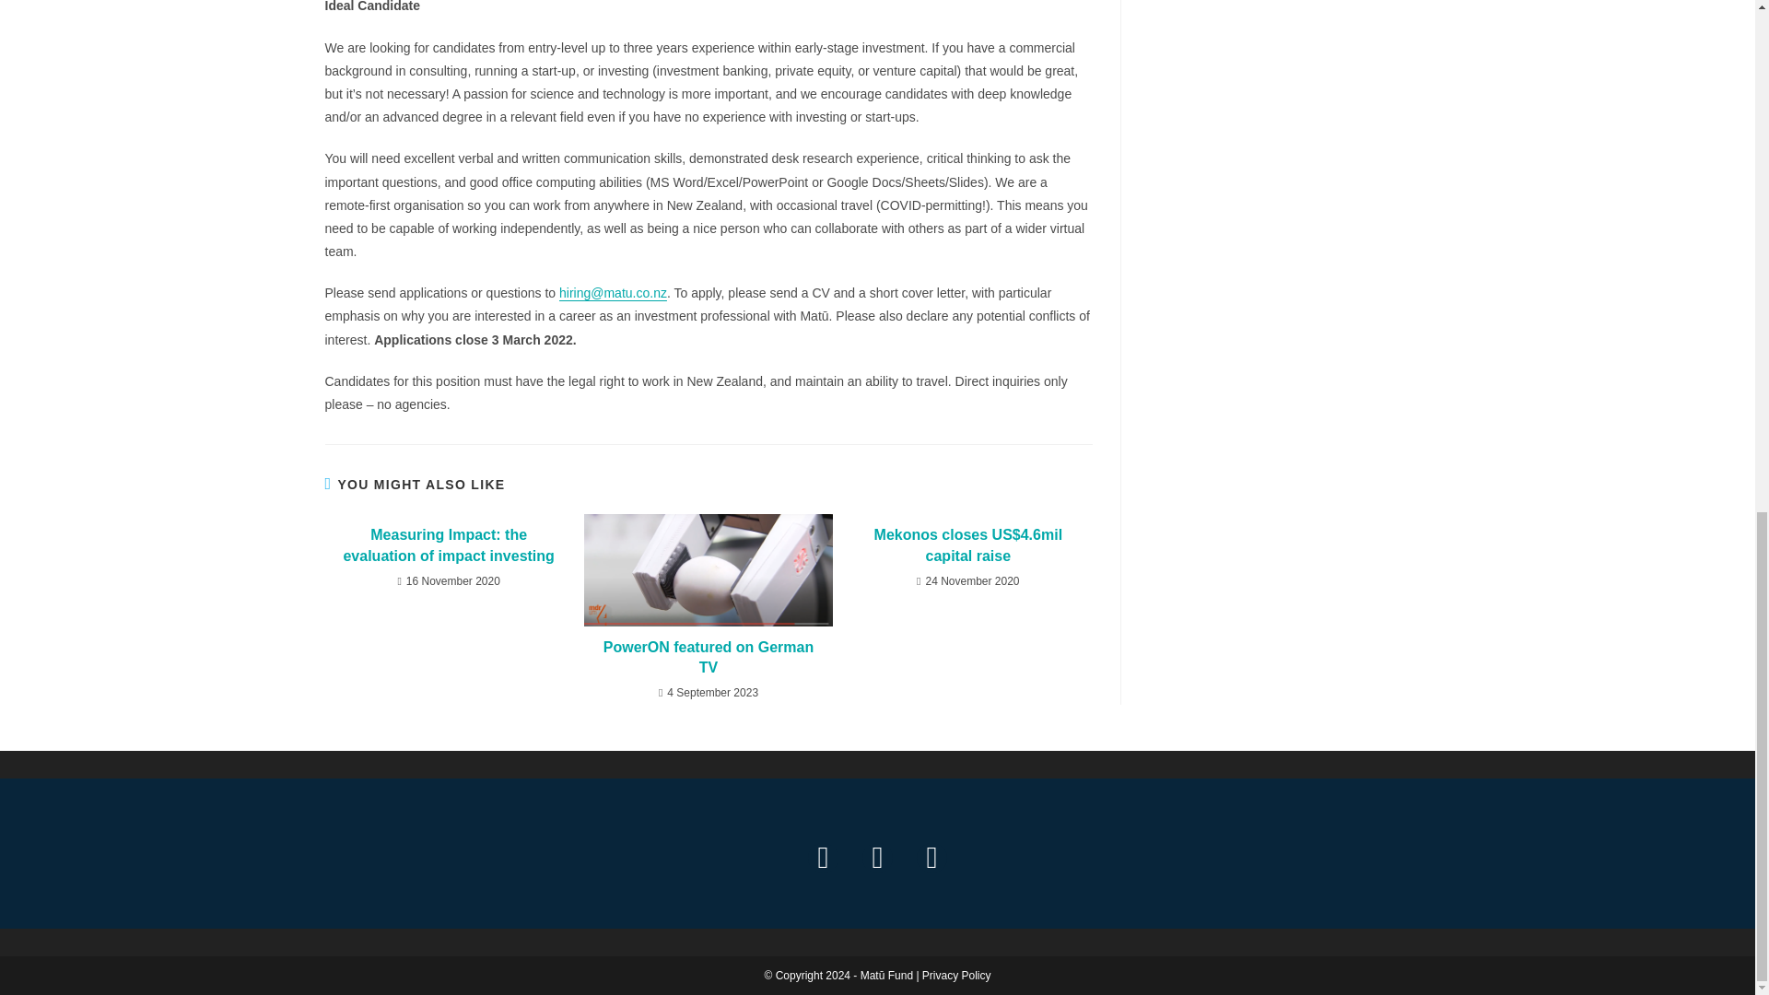 This screenshot has height=995, width=1769. Describe the element at coordinates (956, 975) in the screenshot. I see `Privacy Policy` at that location.